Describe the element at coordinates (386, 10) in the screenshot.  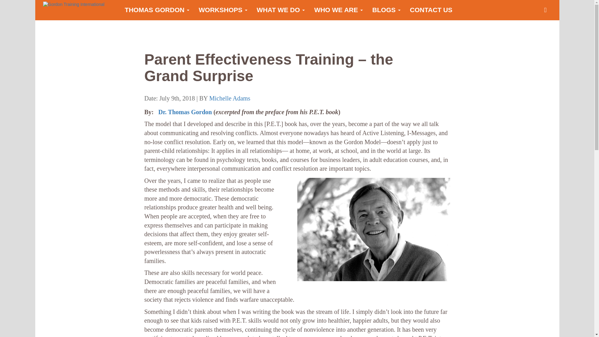
I see `BLOGS` at that location.